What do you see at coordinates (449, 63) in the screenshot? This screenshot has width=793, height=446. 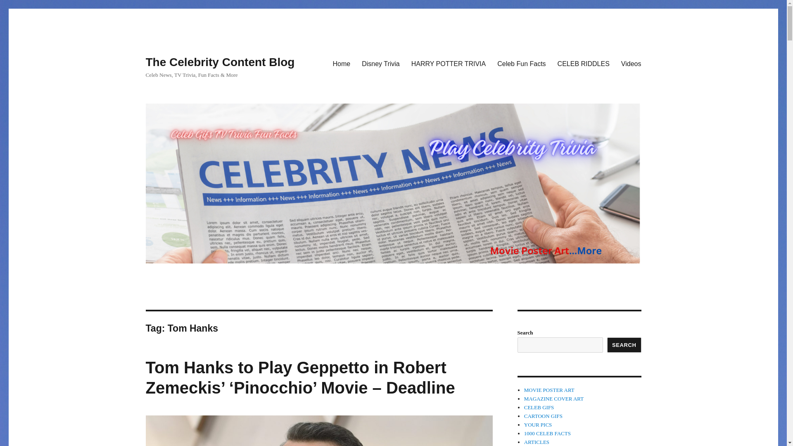 I see `HARRY POTTER TRIVIA` at bounding box center [449, 63].